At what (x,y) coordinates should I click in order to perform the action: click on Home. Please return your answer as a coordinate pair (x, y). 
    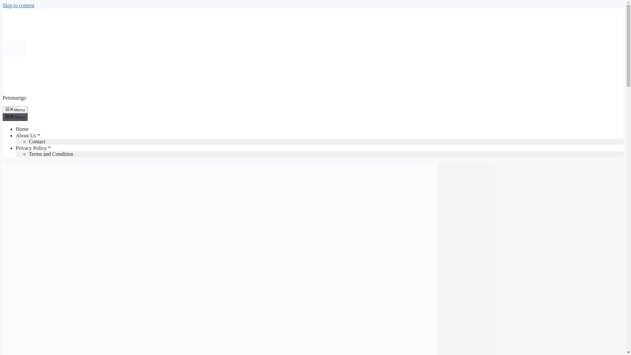
    Looking at the image, I should click on (22, 129).